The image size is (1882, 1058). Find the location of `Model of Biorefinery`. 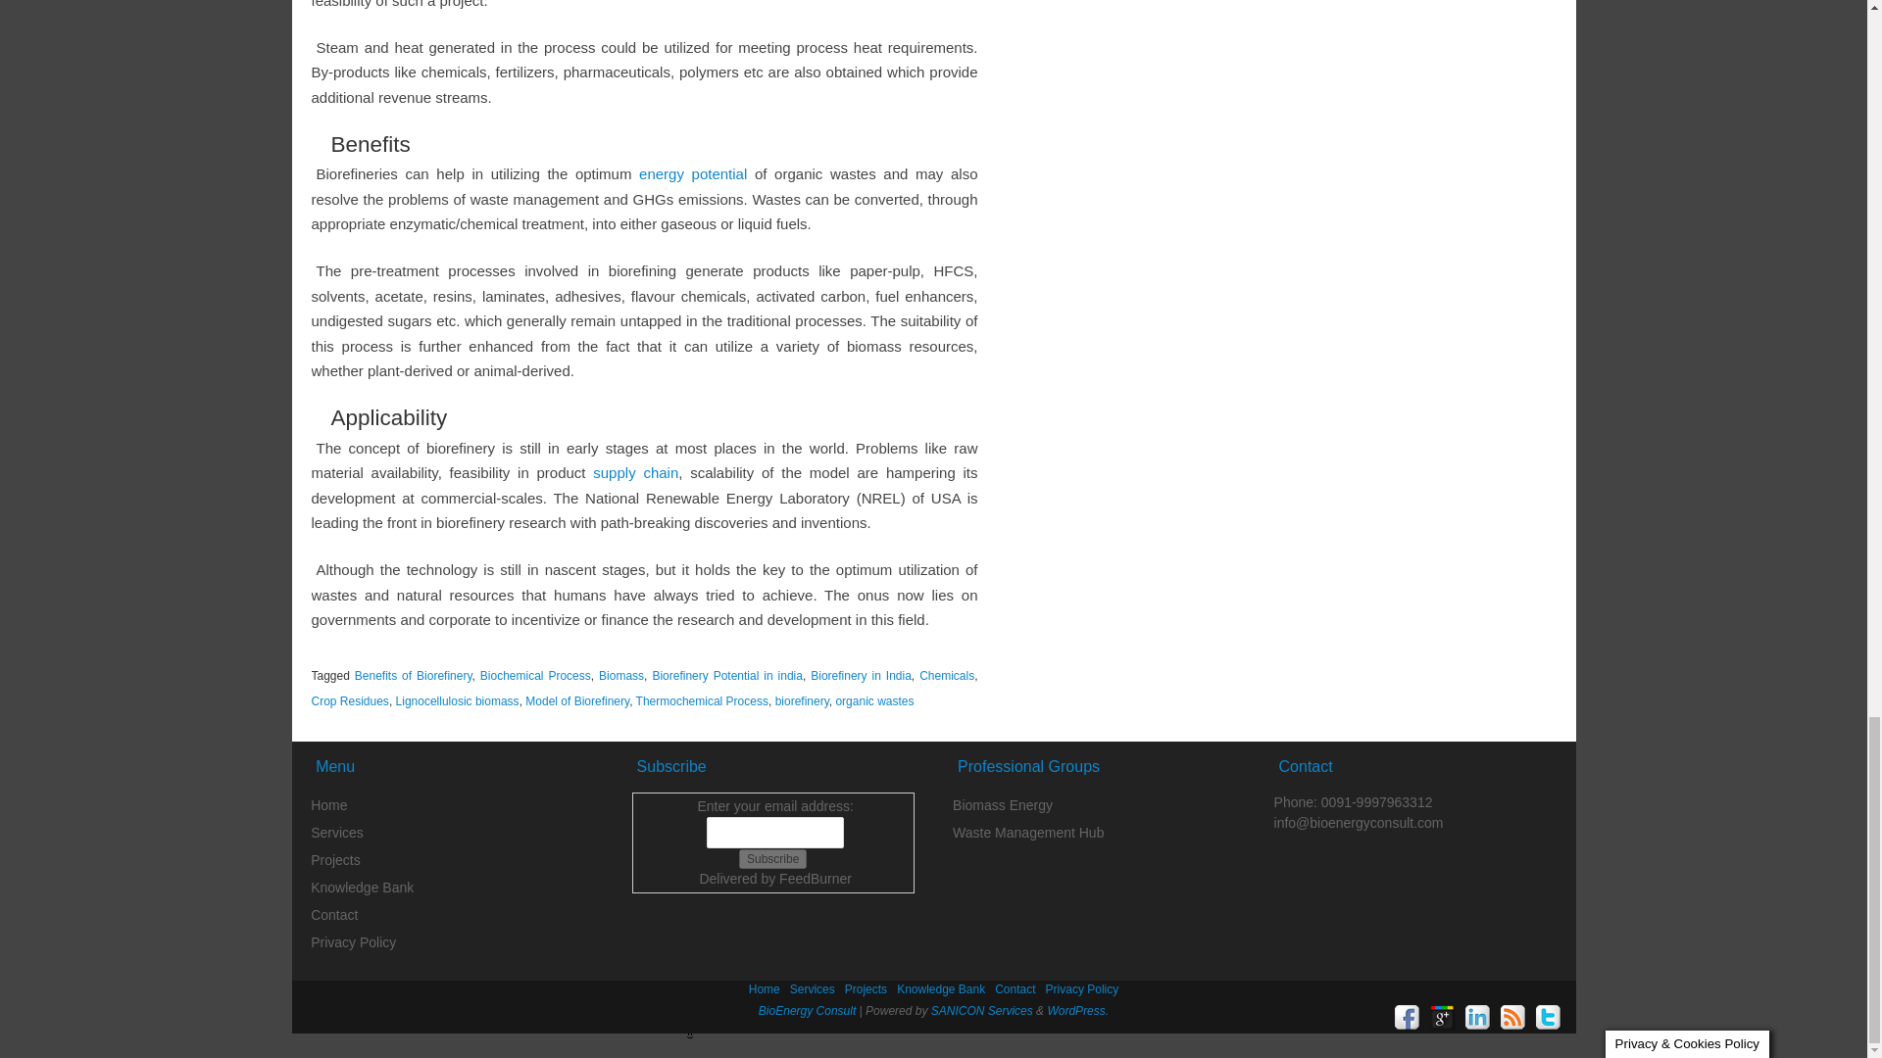

Model of Biorefinery is located at coordinates (576, 700).